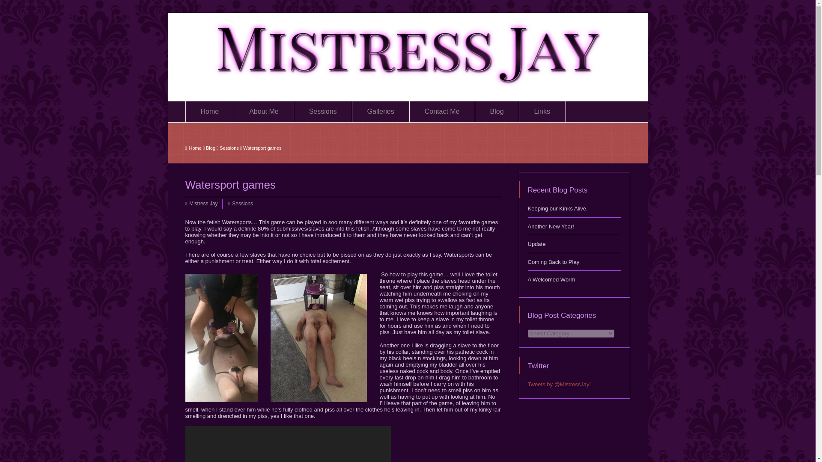 The height and width of the screenshot is (462, 822). Describe the element at coordinates (323, 111) in the screenshot. I see `Sessions` at that location.